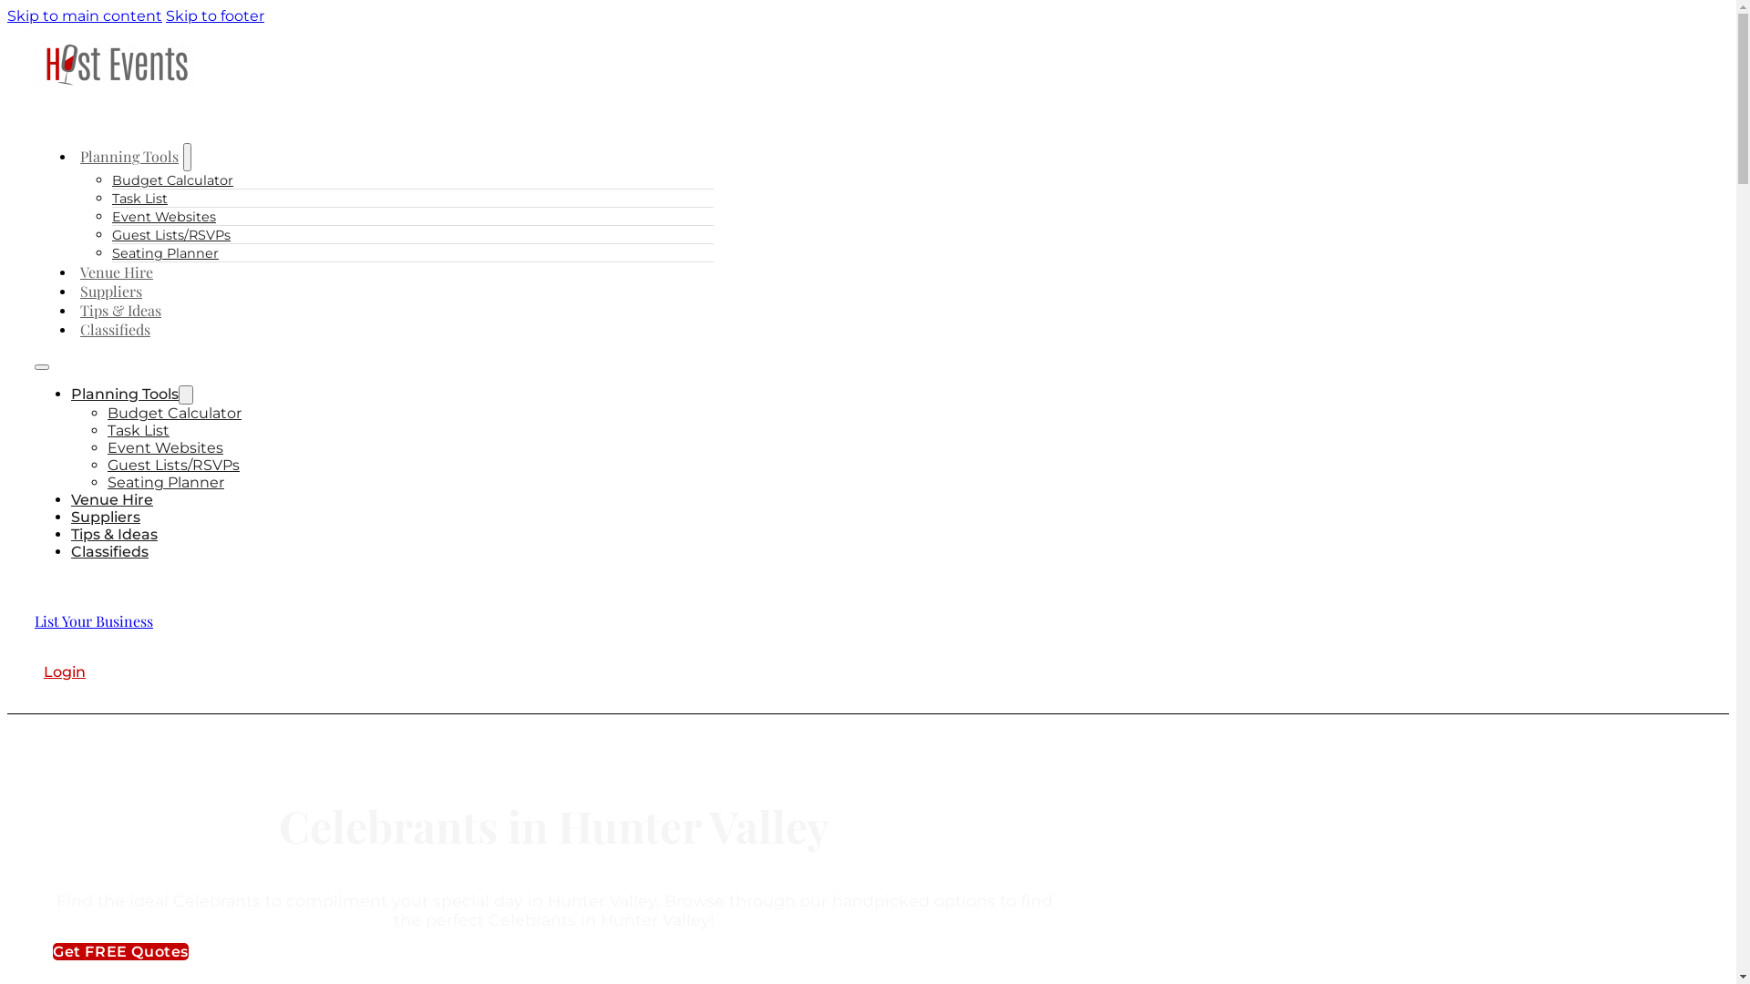  What do you see at coordinates (215, 16) in the screenshot?
I see `Skip to footer` at bounding box center [215, 16].